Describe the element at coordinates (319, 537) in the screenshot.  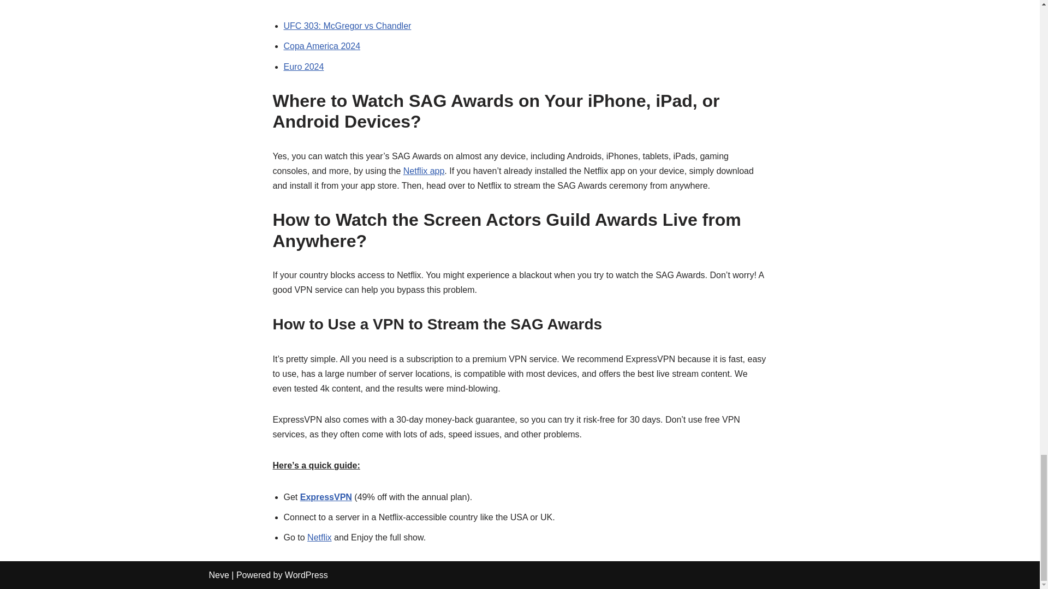
I see `Netflix` at that location.